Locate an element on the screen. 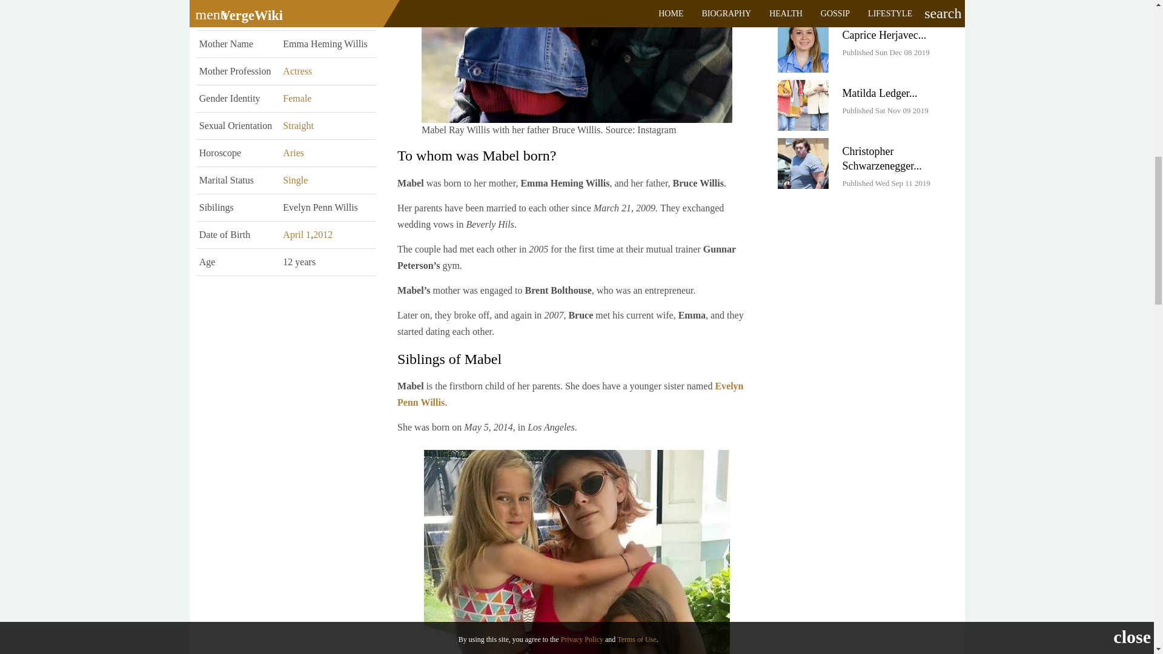  Actor is located at coordinates (293, 16).